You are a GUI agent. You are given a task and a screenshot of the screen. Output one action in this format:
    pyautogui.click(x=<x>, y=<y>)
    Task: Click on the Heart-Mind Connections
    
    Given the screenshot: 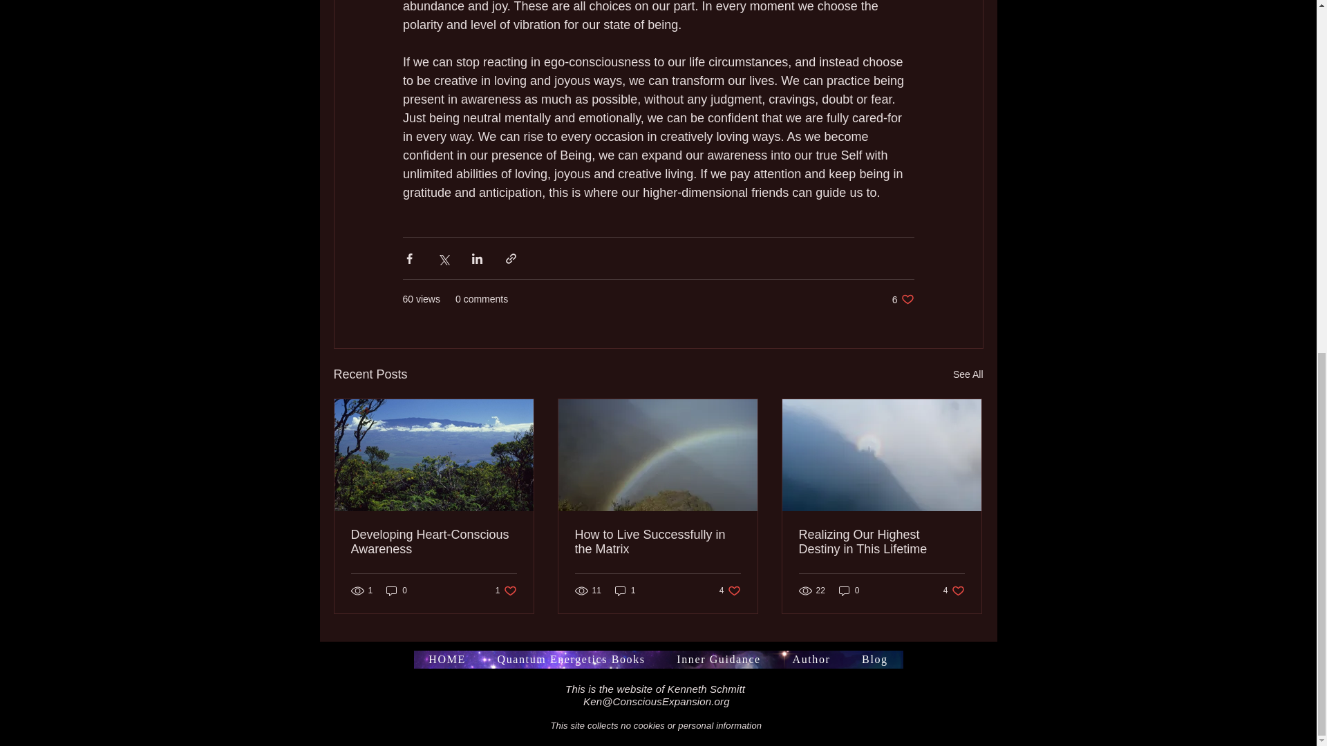 What is the action you would take?
    pyautogui.click(x=657, y=659)
    